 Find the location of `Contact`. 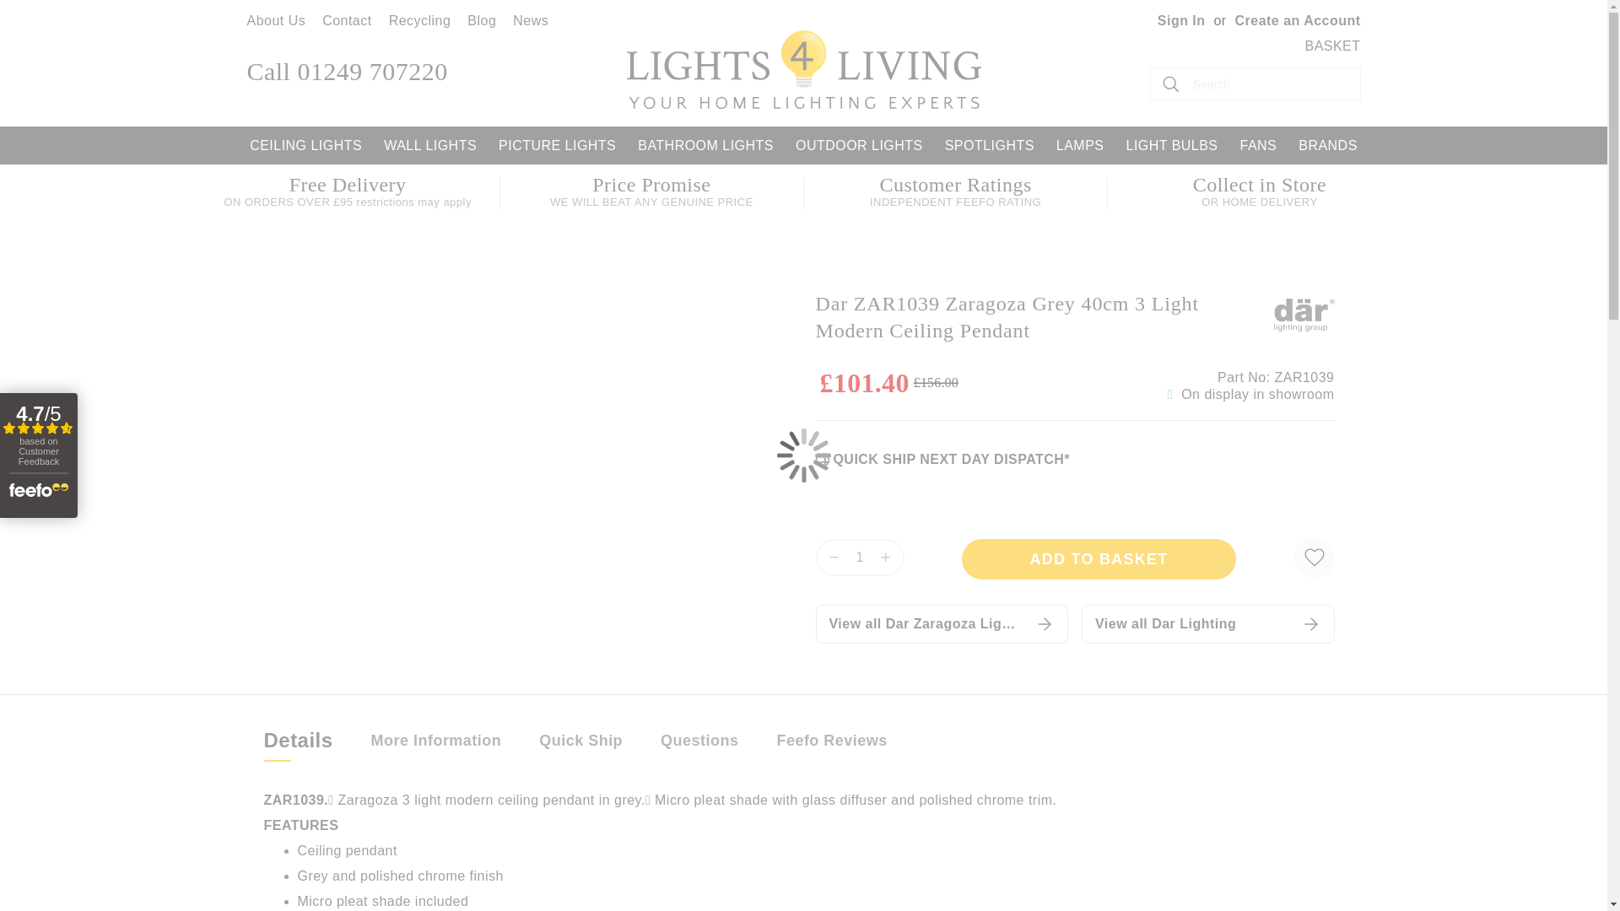

Contact is located at coordinates (348, 20).